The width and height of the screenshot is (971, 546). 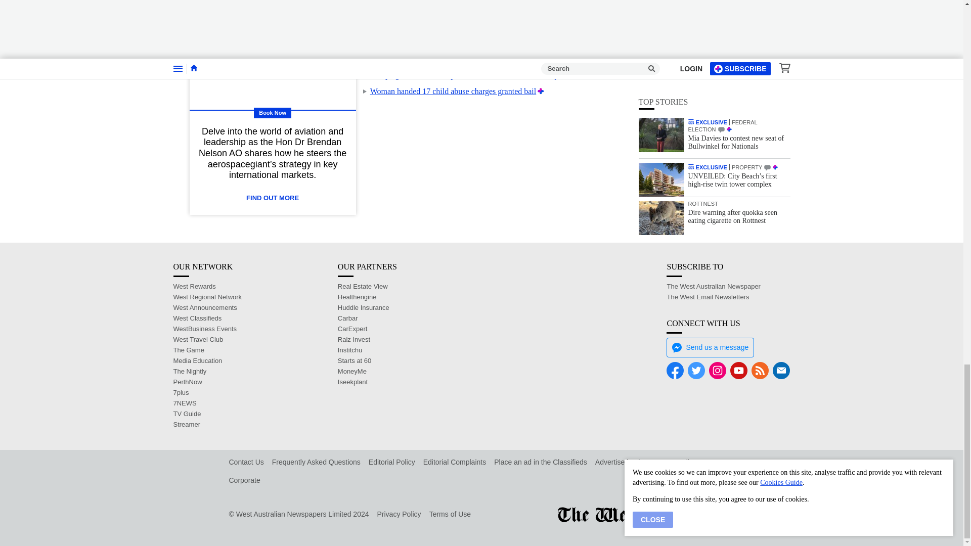 I want to click on Premium, so click(x=558, y=26).